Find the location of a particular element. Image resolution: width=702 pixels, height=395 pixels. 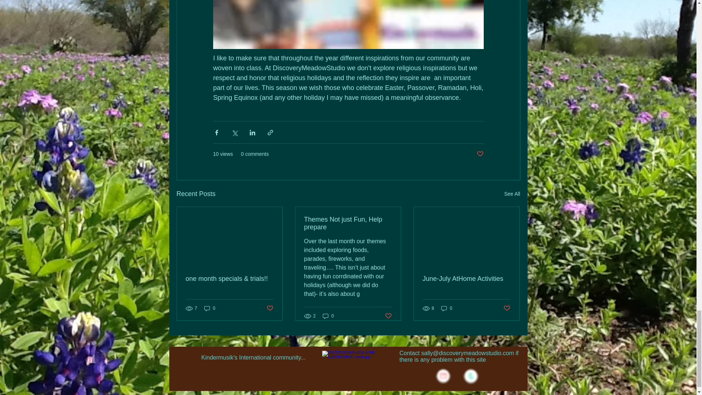

0 is located at coordinates (447, 308).